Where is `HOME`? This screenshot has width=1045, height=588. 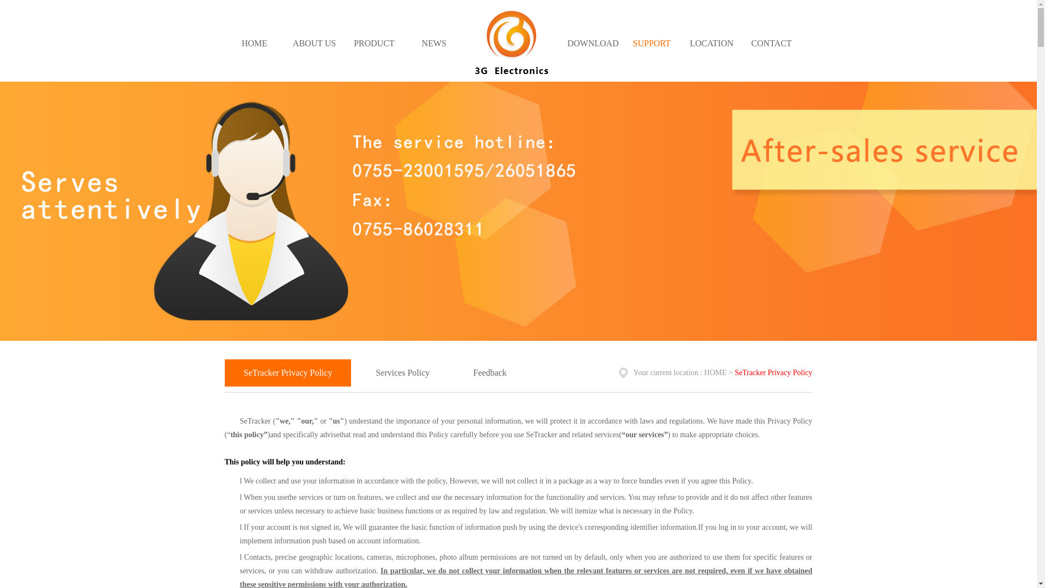
HOME is located at coordinates (715, 372).